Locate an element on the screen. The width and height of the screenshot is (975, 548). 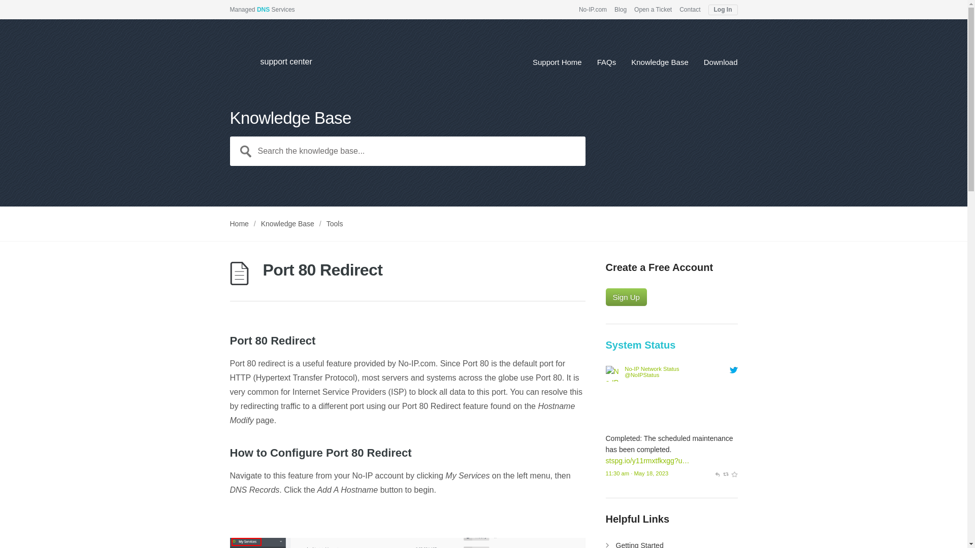
retweet is located at coordinates (726, 473).